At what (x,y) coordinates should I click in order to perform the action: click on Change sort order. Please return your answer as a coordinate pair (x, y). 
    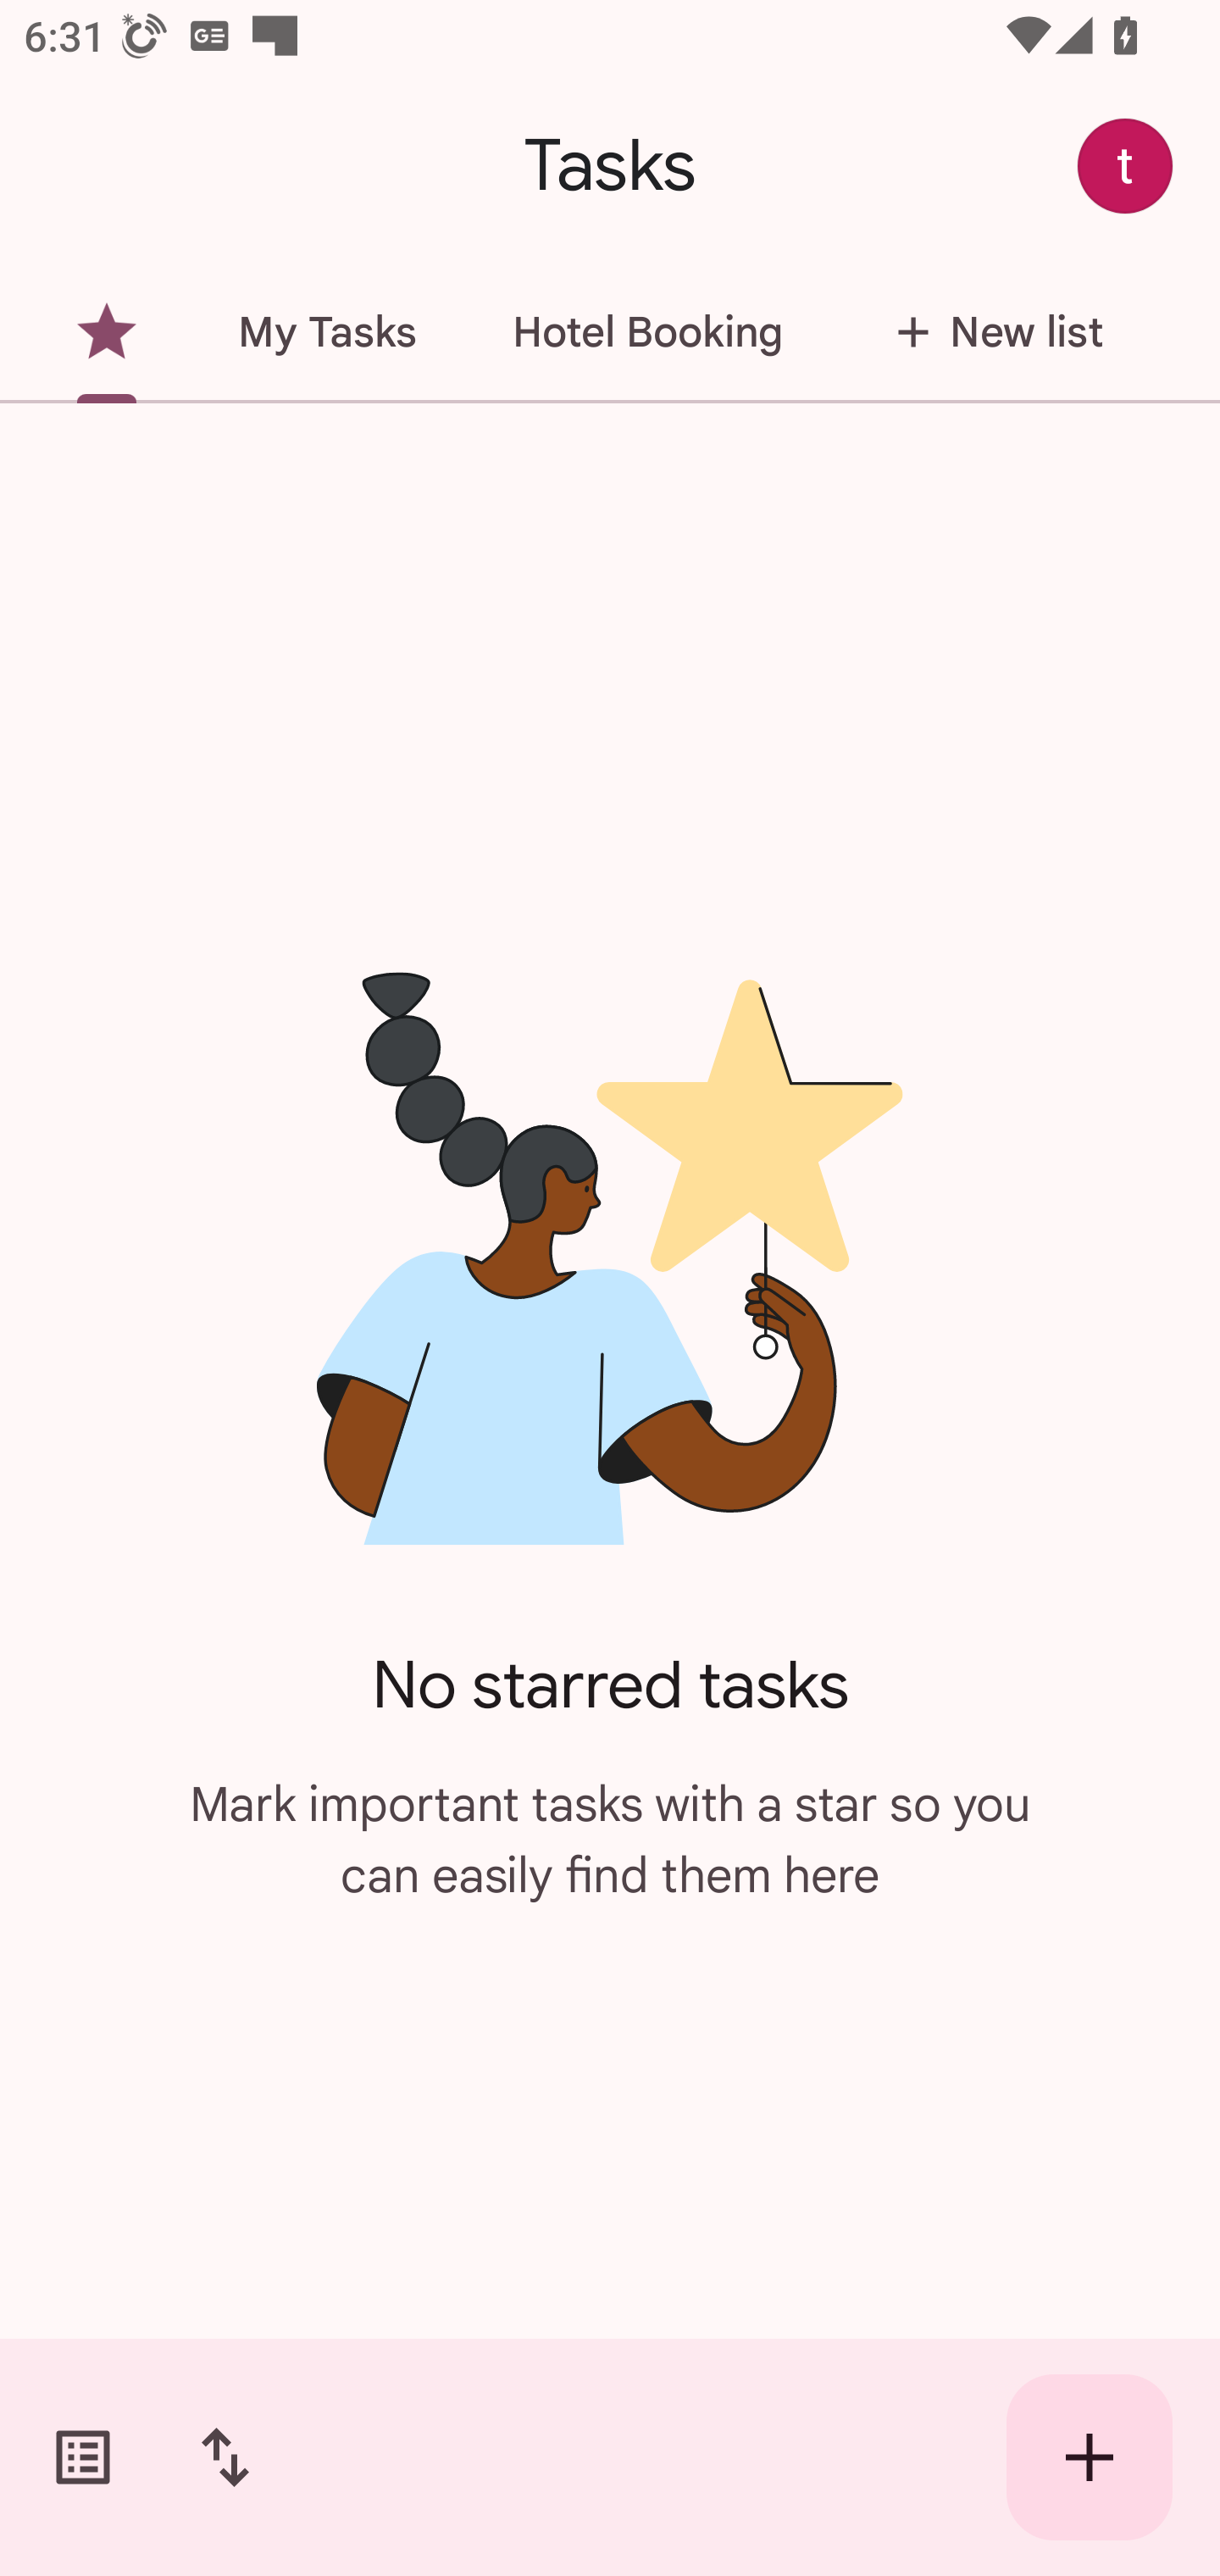
    Looking at the image, I should click on (225, 2457).